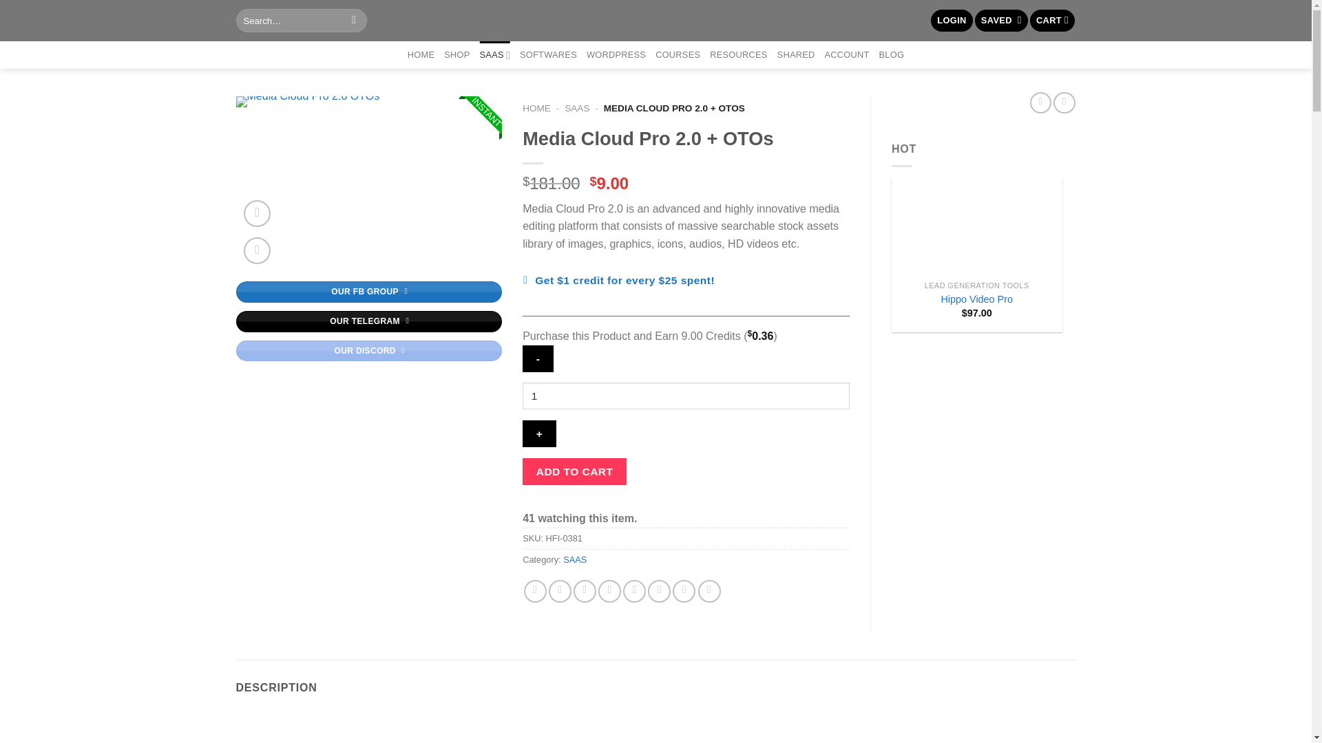 The height and width of the screenshot is (743, 1322). What do you see at coordinates (1052, 21) in the screenshot?
I see `Cart` at bounding box center [1052, 21].